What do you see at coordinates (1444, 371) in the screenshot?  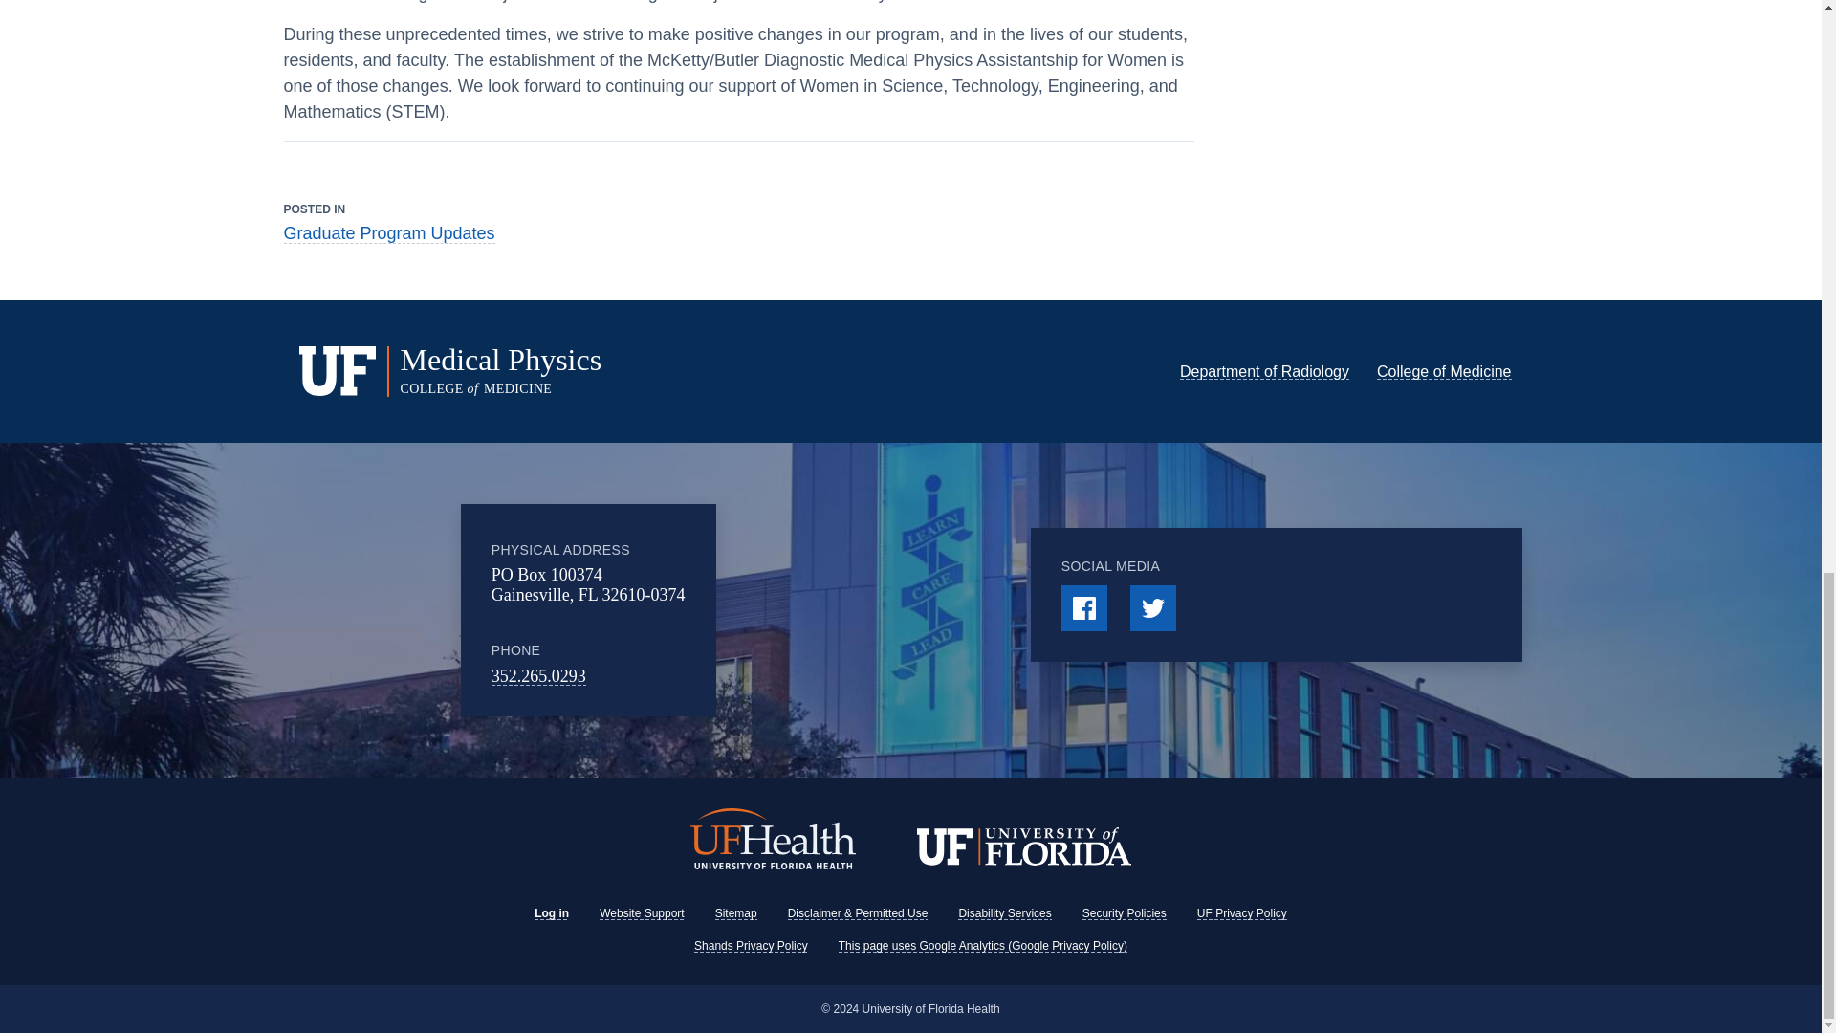 I see `College of Medicine` at bounding box center [1444, 371].